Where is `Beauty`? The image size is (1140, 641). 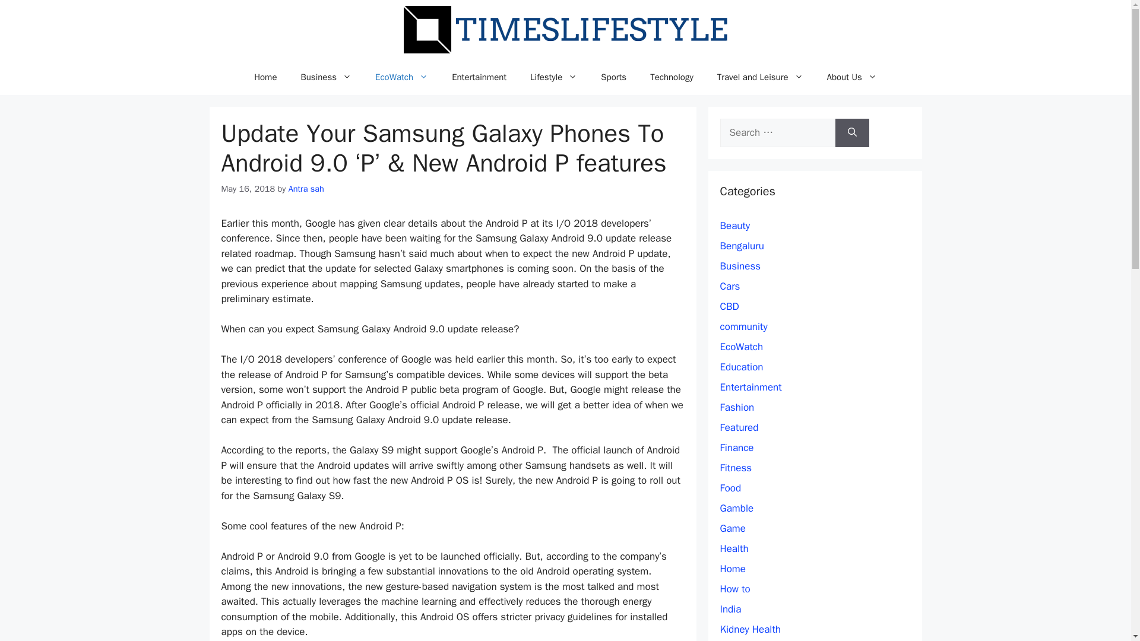 Beauty is located at coordinates (734, 226).